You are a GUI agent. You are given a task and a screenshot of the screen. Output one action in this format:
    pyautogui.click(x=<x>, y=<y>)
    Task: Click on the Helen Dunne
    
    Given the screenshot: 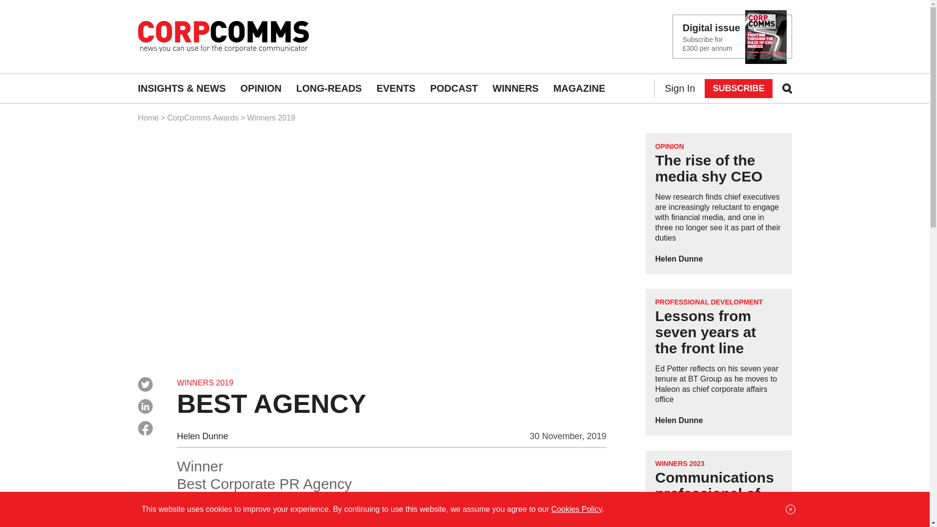 What is the action you would take?
    pyautogui.click(x=679, y=421)
    